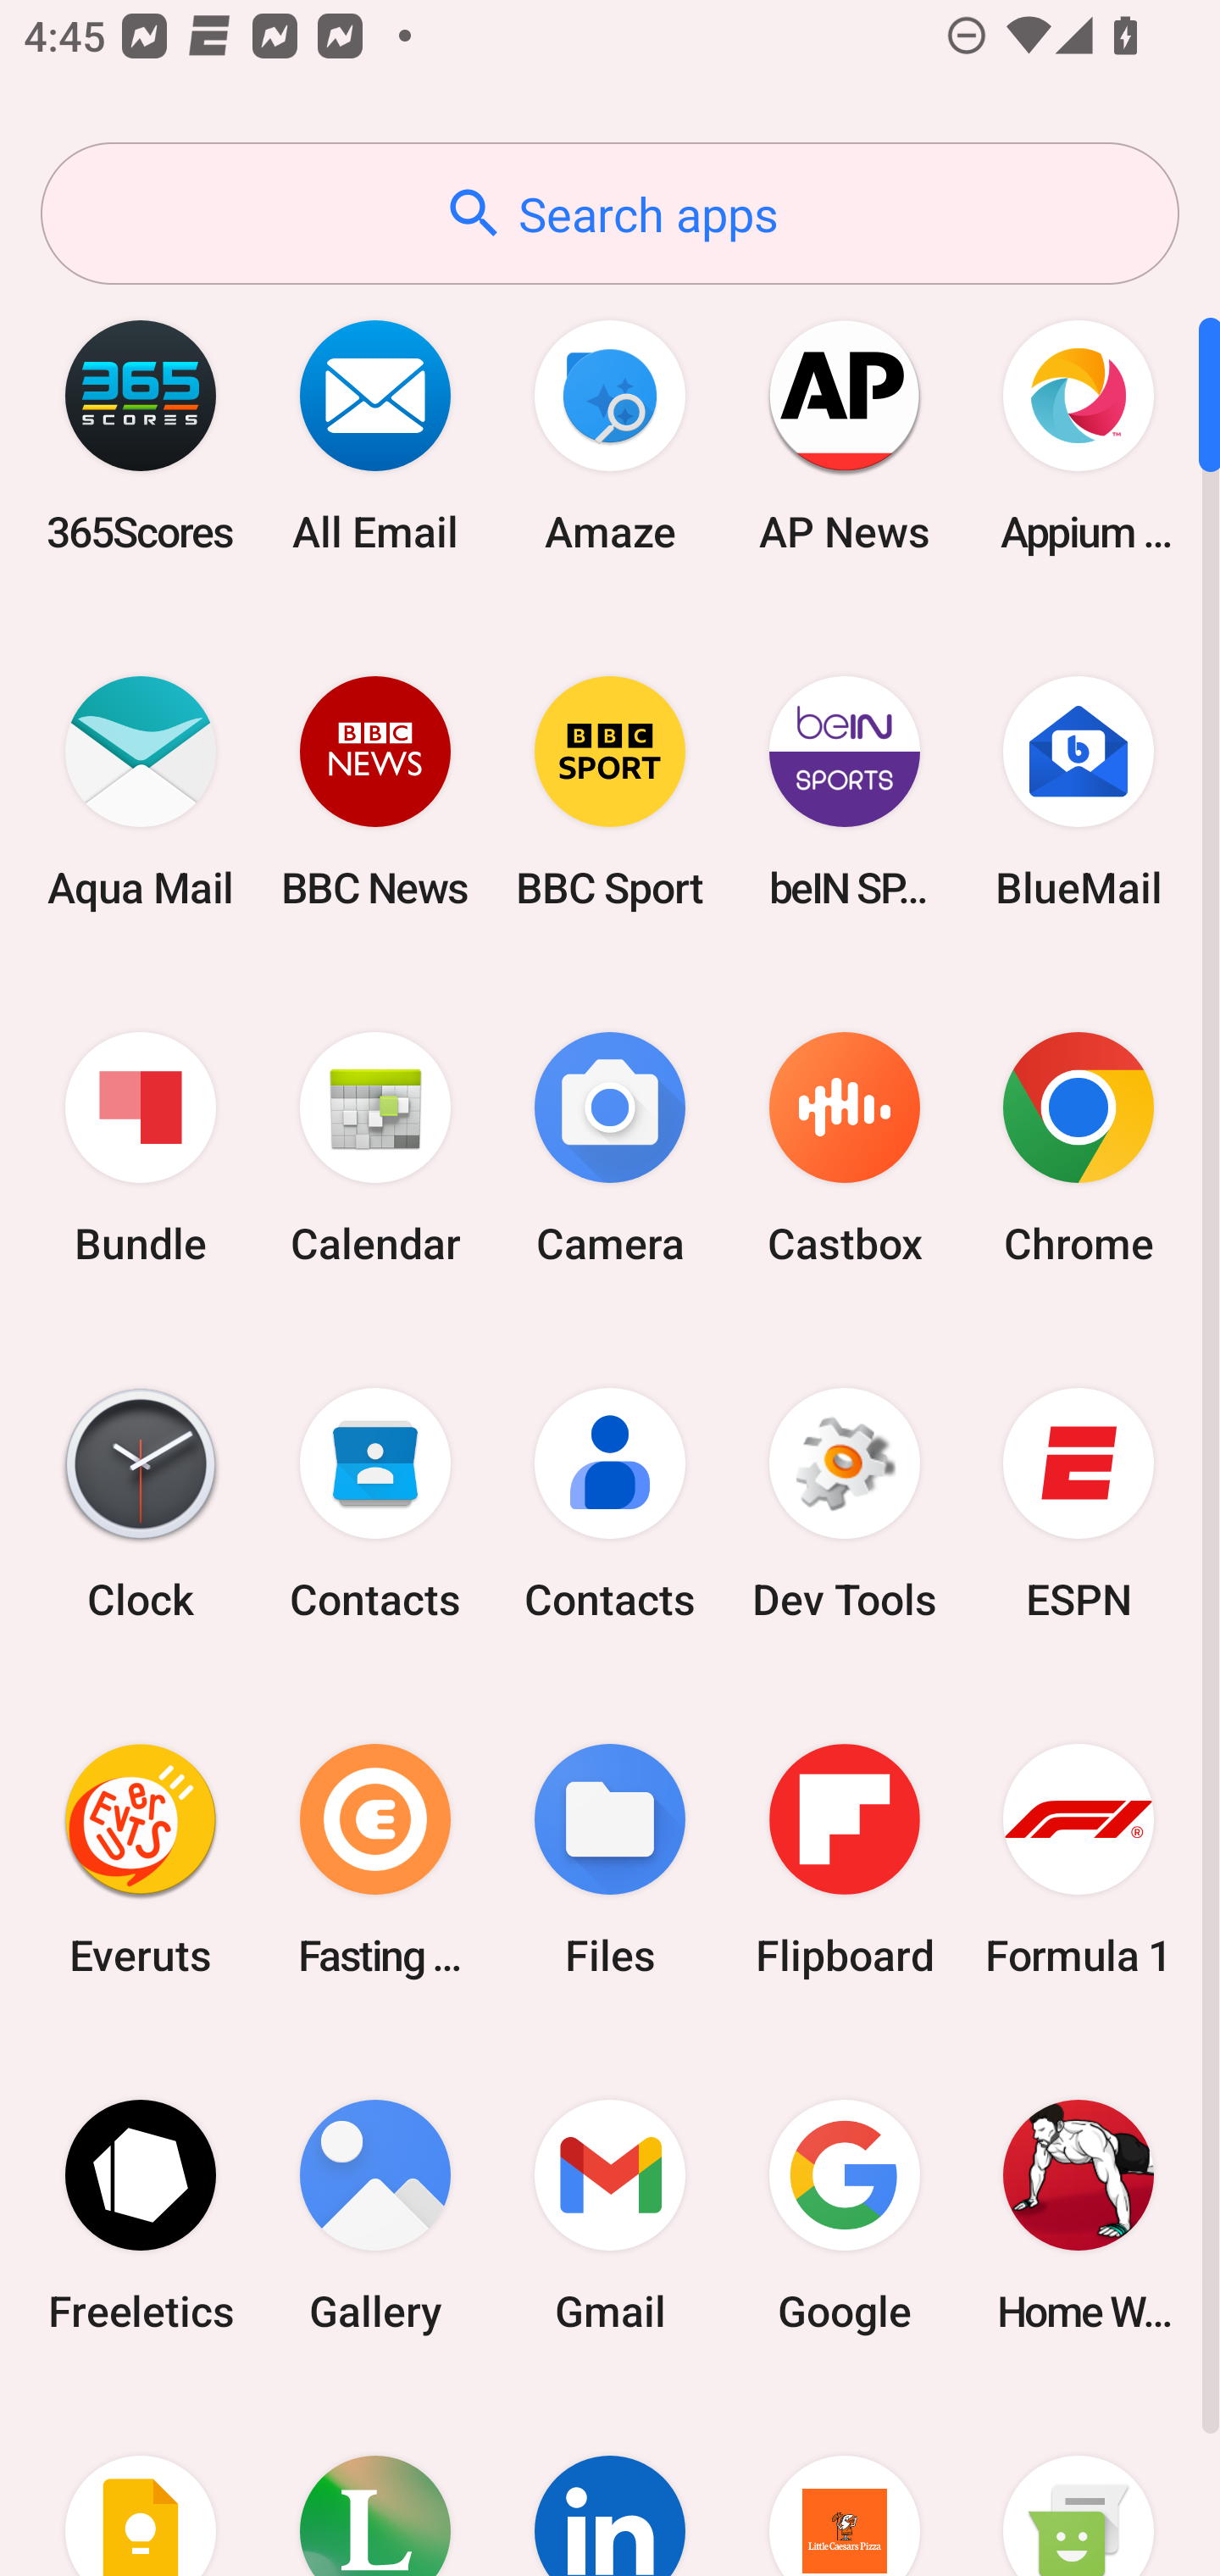  Describe the element at coordinates (1079, 436) in the screenshot. I see `Appium Settings` at that location.